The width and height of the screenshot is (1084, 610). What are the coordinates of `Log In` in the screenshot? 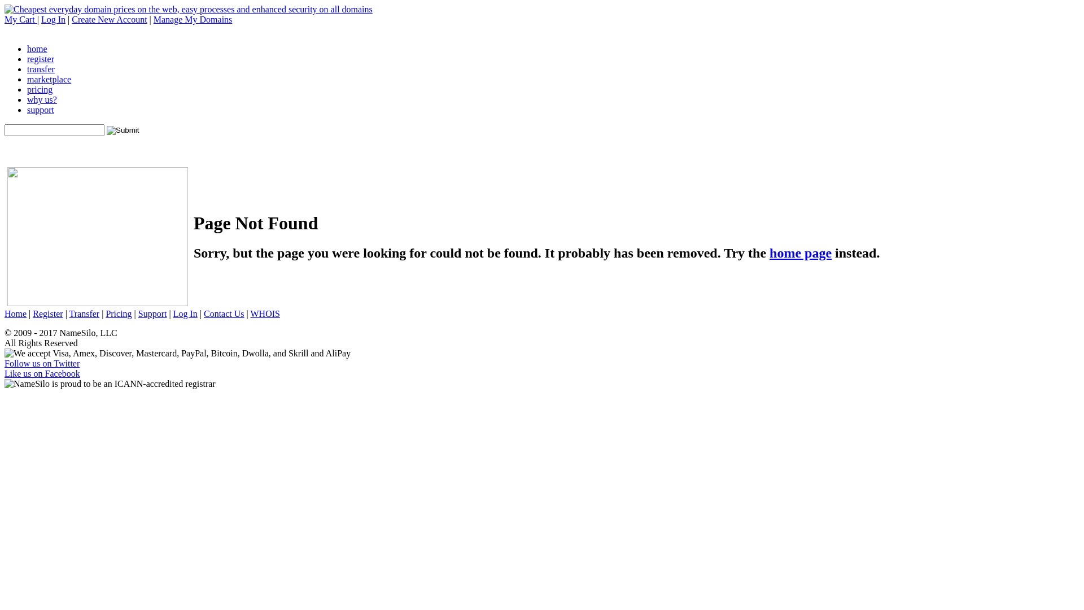 It's located at (53, 19).